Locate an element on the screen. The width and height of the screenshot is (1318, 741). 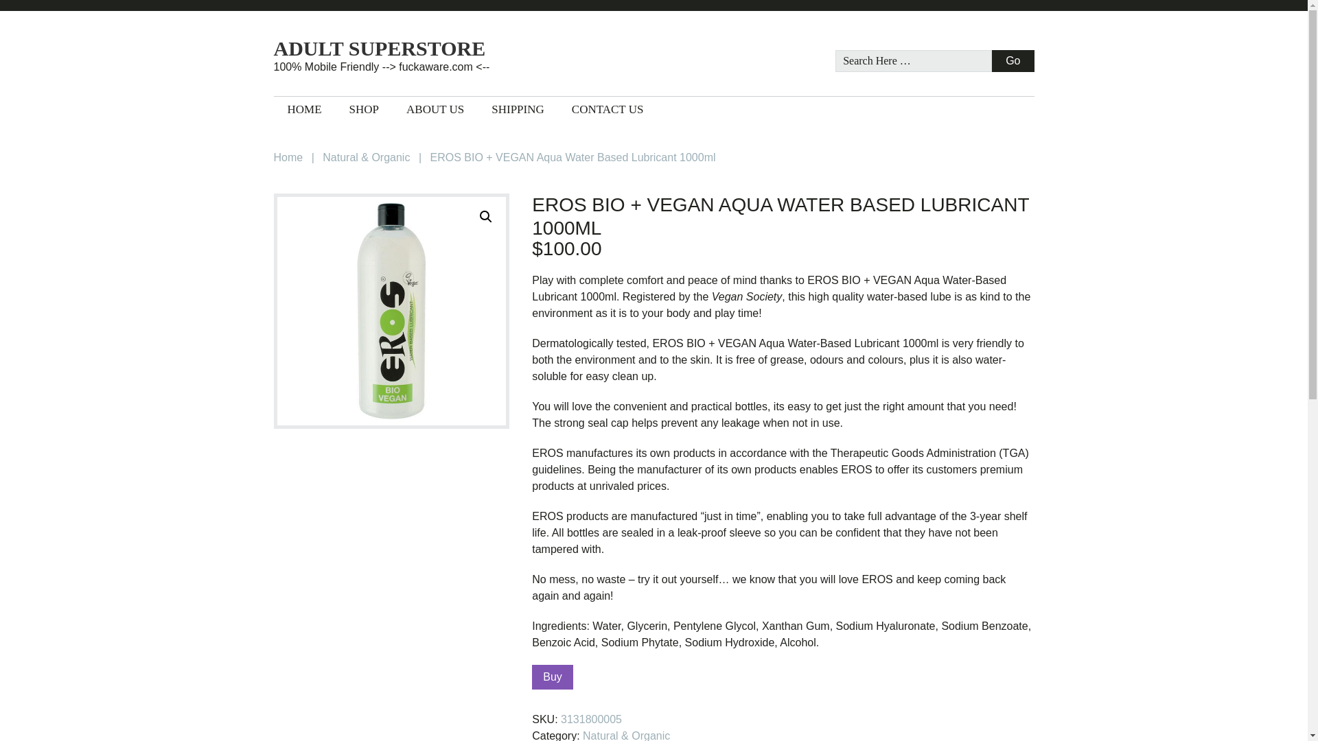
ABOUT US is located at coordinates (435, 110).